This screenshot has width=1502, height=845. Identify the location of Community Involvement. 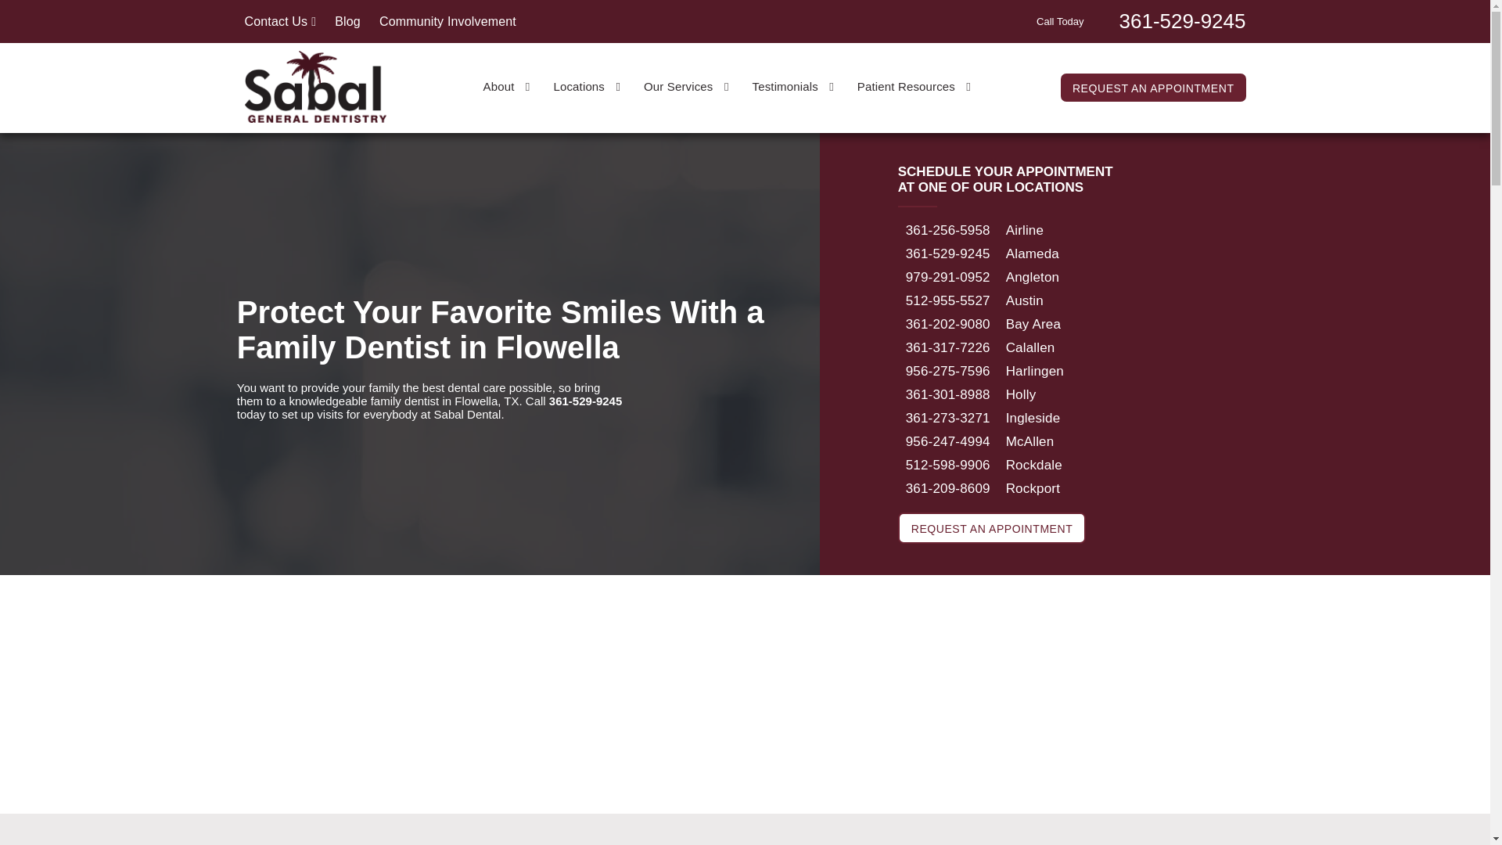
(447, 20).